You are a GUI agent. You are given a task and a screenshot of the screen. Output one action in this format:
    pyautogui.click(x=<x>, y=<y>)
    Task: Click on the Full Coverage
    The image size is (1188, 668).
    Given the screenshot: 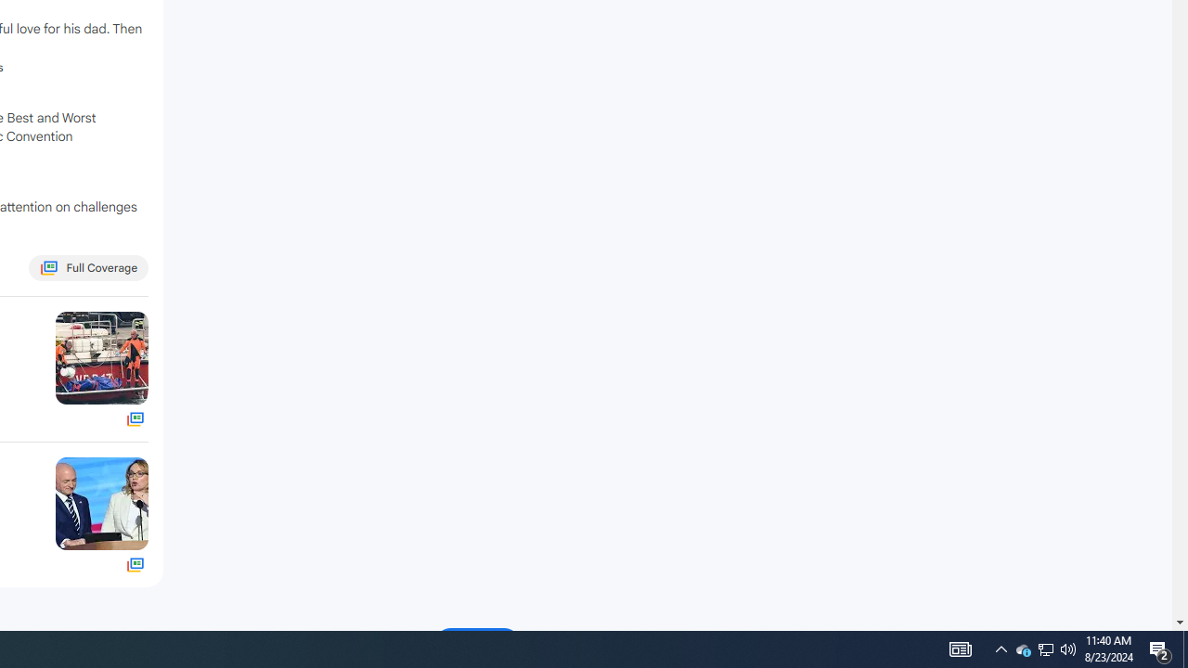 What is the action you would take?
    pyautogui.click(x=136, y=564)
    